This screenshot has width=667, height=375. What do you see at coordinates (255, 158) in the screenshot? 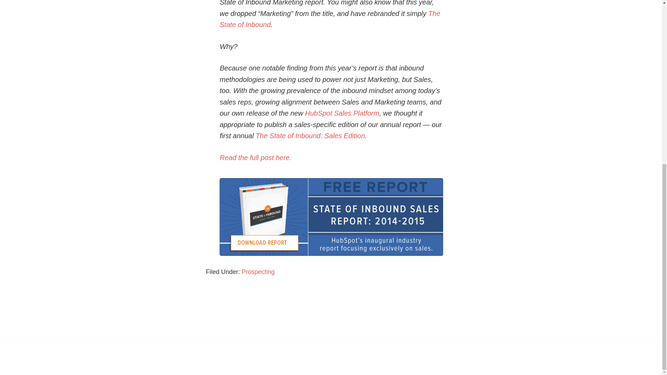
I see `Read the full post here.` at bounding box center [255, 158].